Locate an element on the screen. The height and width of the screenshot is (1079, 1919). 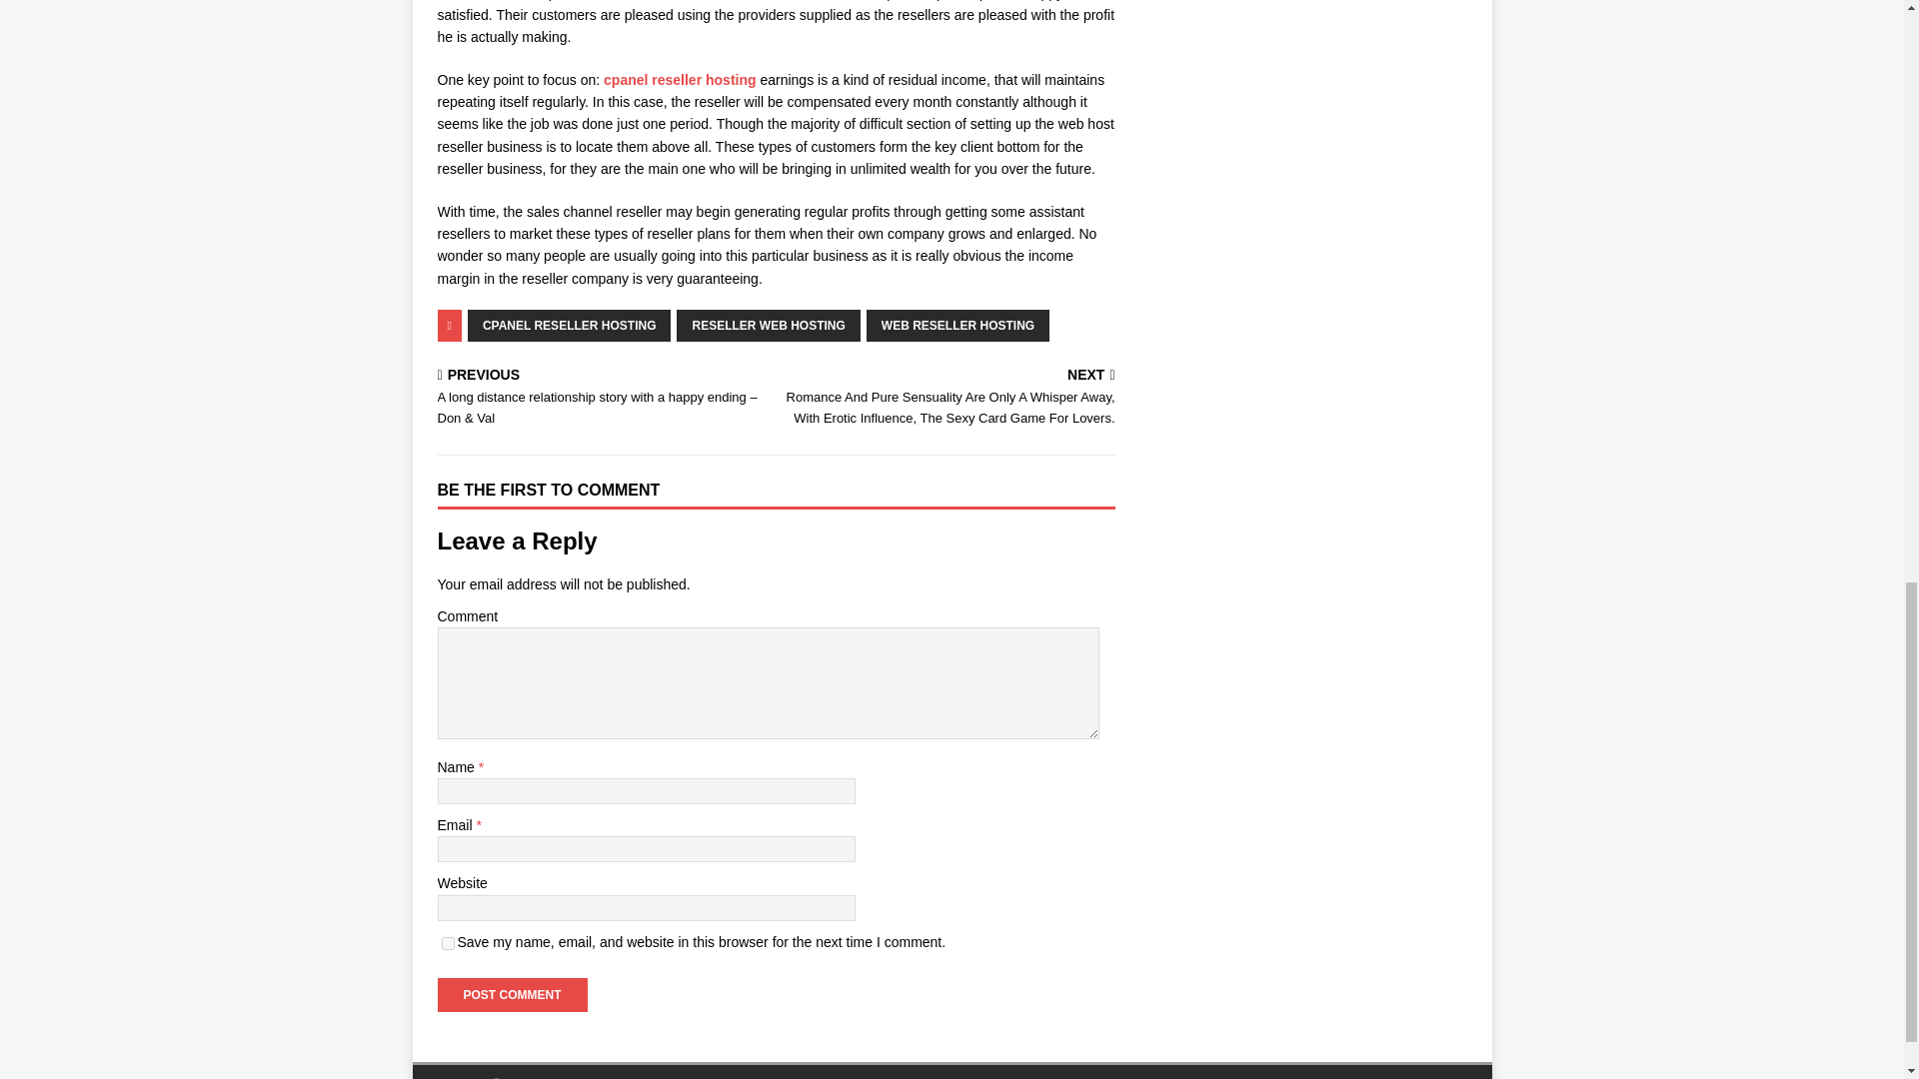
RESELLER WEB HOSTING is located at coordinates (768, 326).